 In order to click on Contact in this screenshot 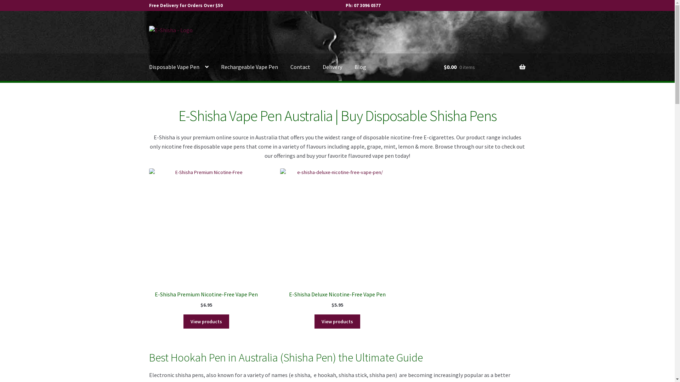, I will do `click(300, 67)`.